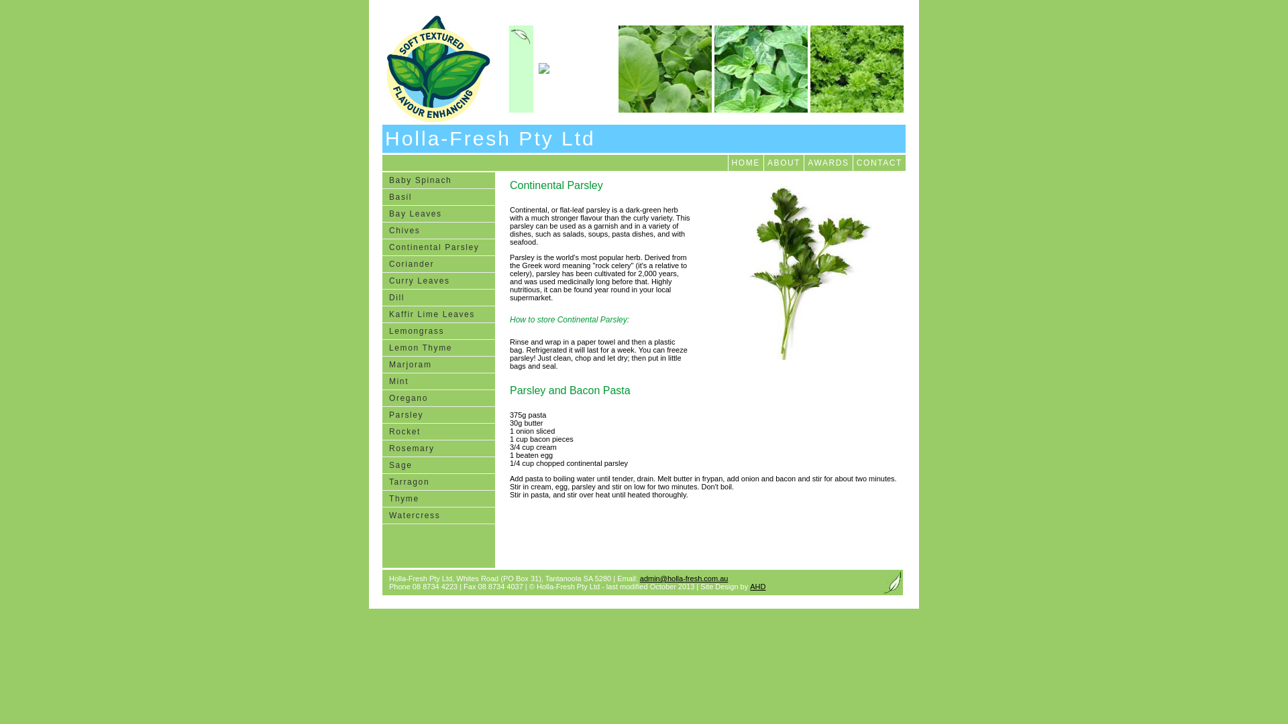 Image resolution: width=1288 pixels, height=724 pixels. What do you see at coordinates (439, 331) in the screenshot?
I see `Lemongrass` at bounding box center [439, 331].